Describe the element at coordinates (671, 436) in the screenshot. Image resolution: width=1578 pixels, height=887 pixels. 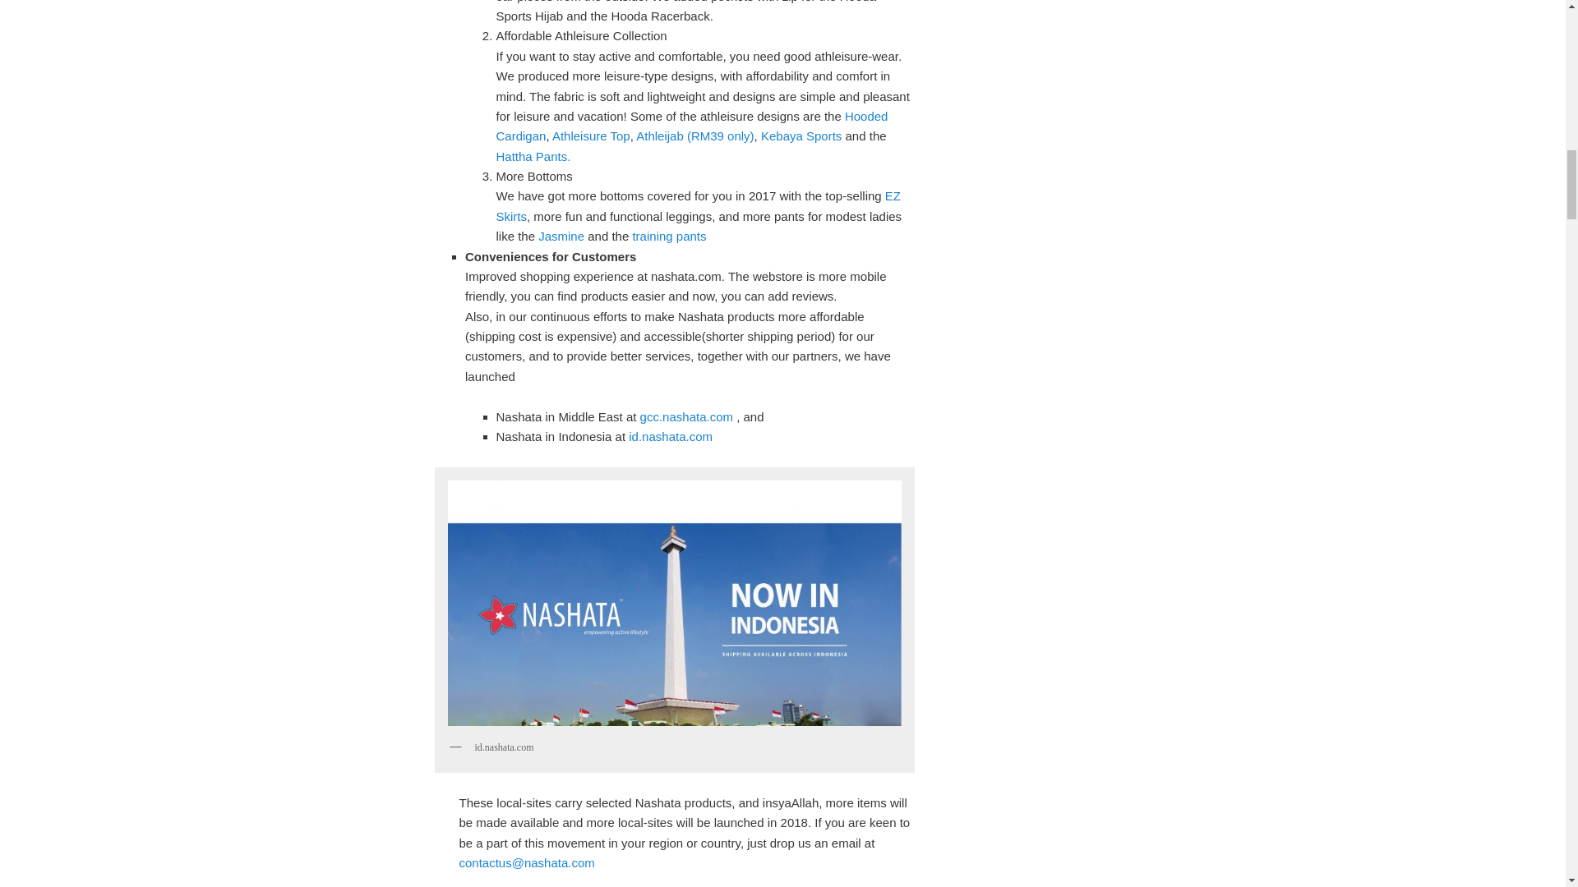
I see `id.nashata.com` at that location.